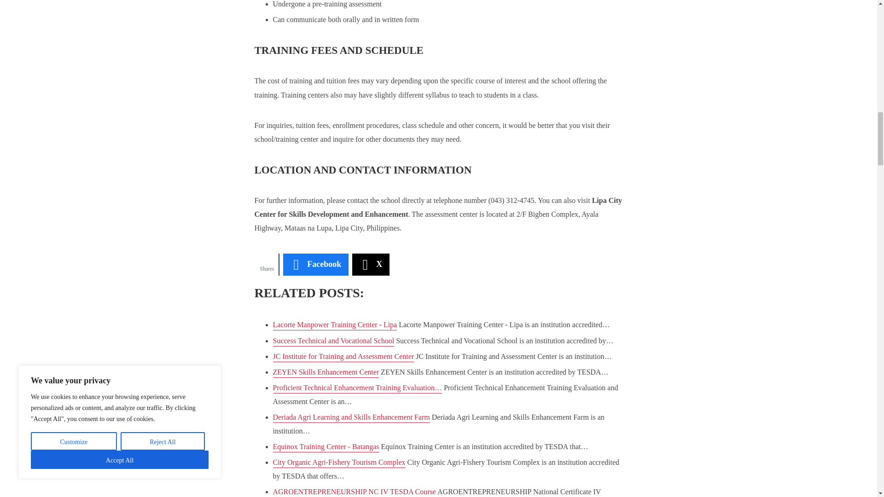 Image resolution: width=884 pixels, height=497 pixels. What do you see at coordinates (371, 264) in the screenshot?
I see `X` at bounding box center [371, 264].